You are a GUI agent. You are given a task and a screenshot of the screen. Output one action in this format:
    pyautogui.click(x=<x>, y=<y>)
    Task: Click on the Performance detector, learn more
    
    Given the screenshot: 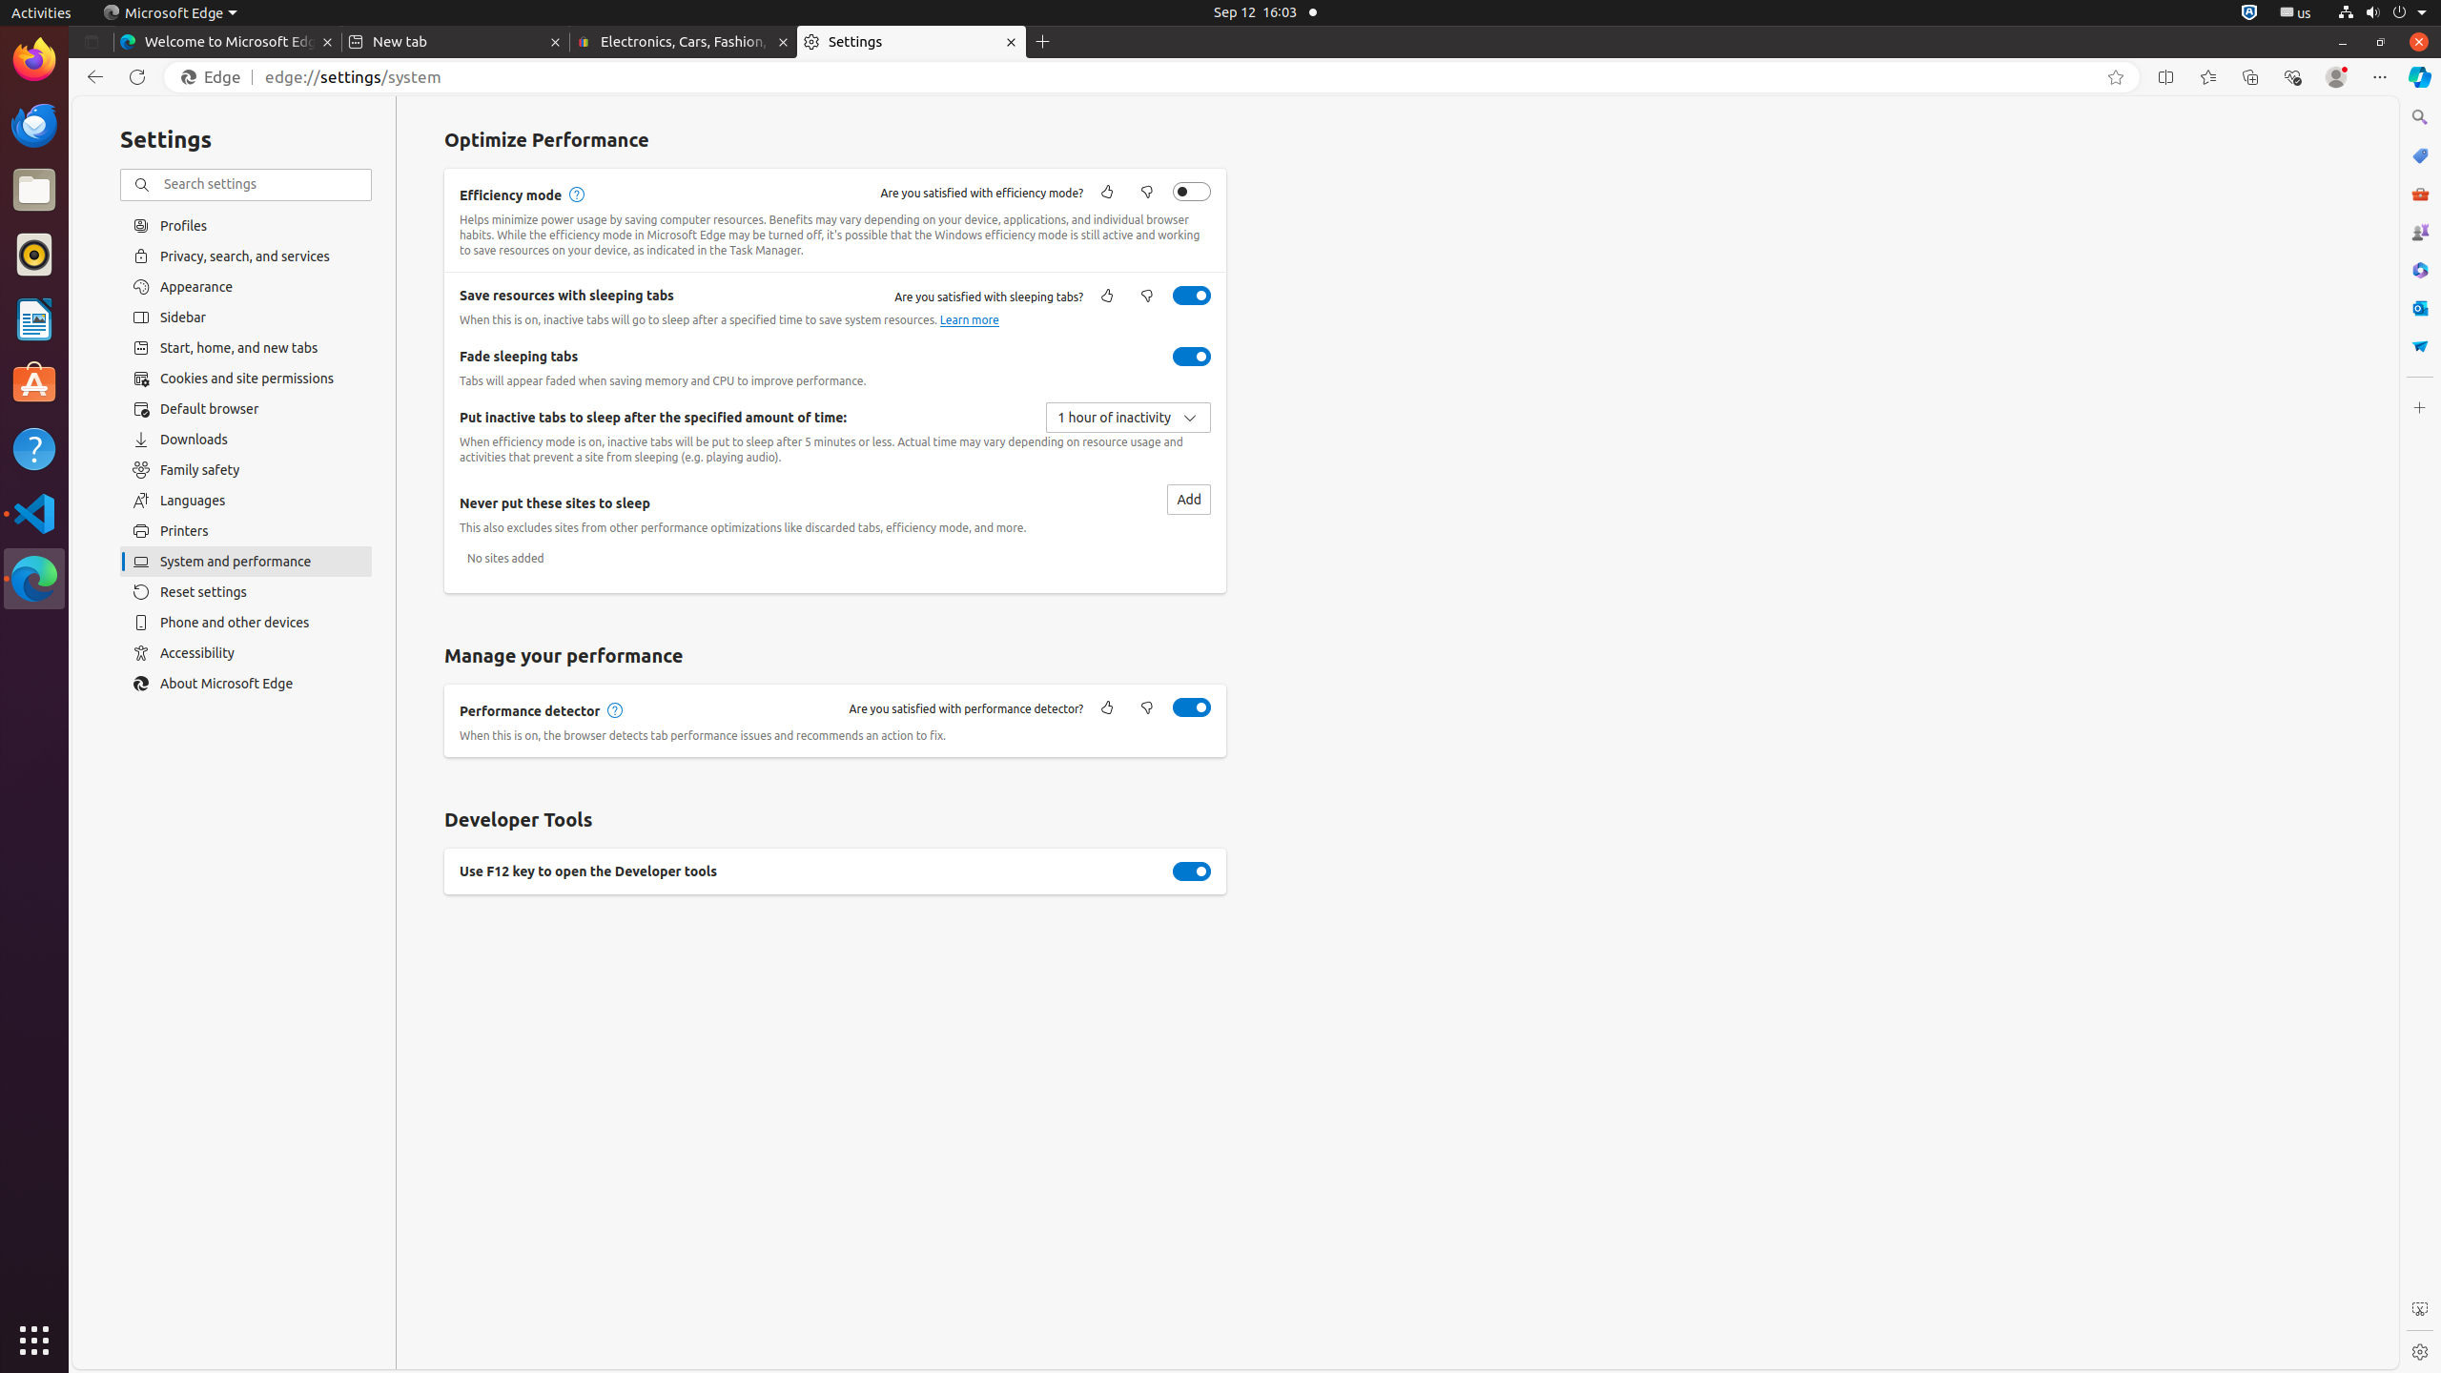 What is the action you would take?
    pyautogui.click(x=614, y=711)
    